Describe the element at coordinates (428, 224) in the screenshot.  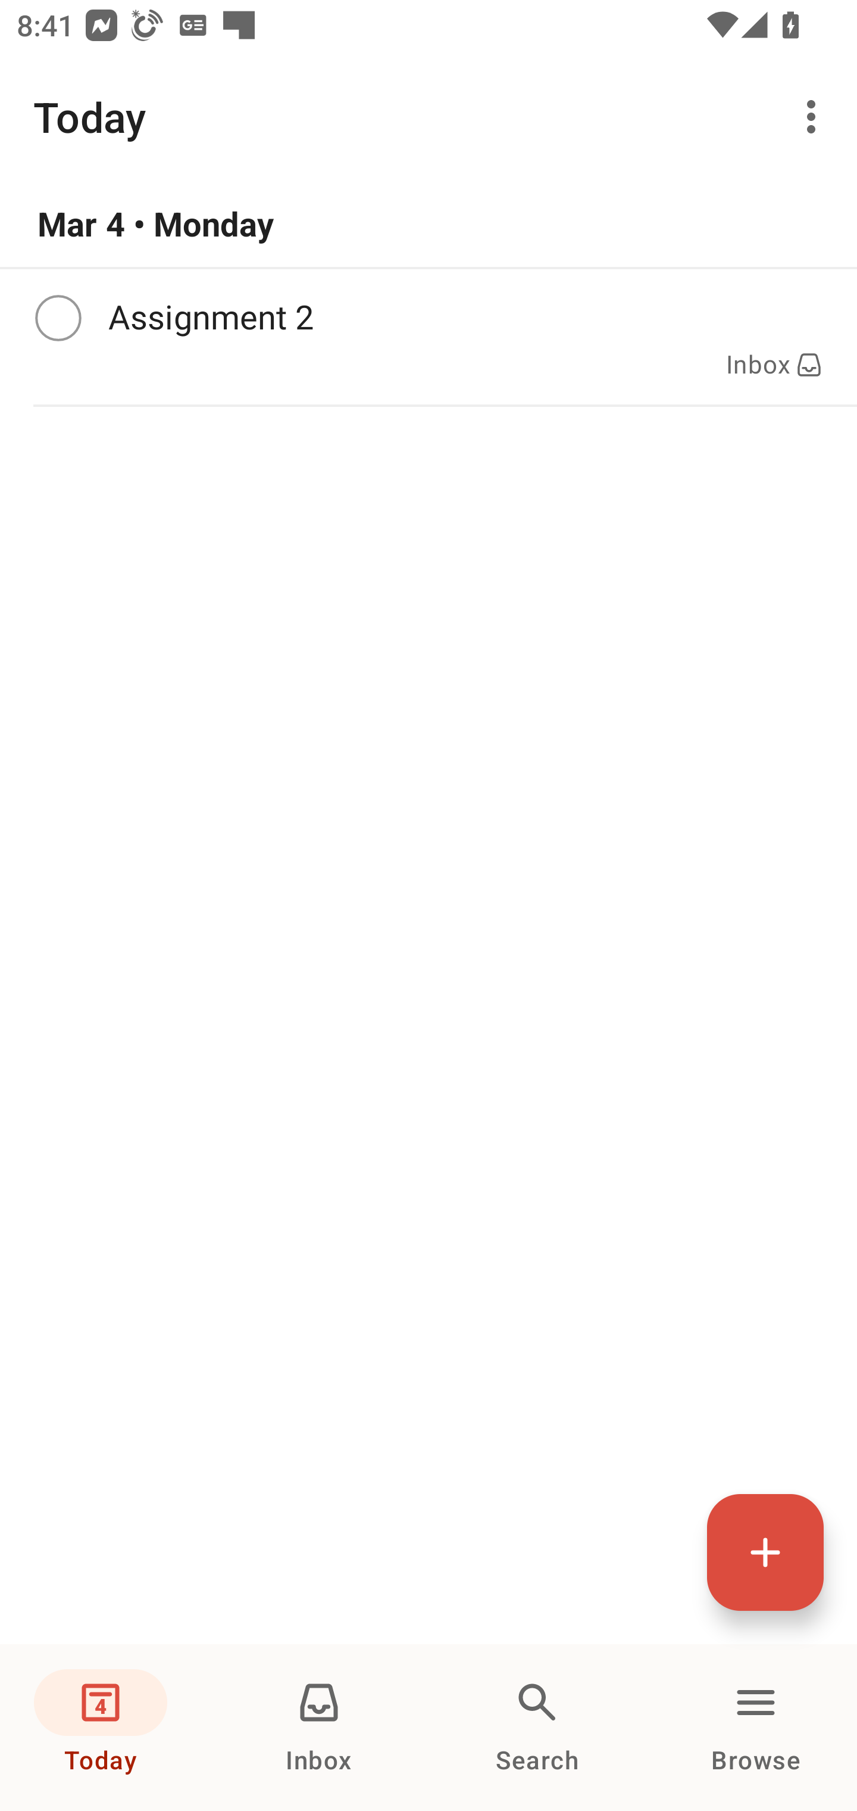
I see `Mar 4 • Monday` at that location.